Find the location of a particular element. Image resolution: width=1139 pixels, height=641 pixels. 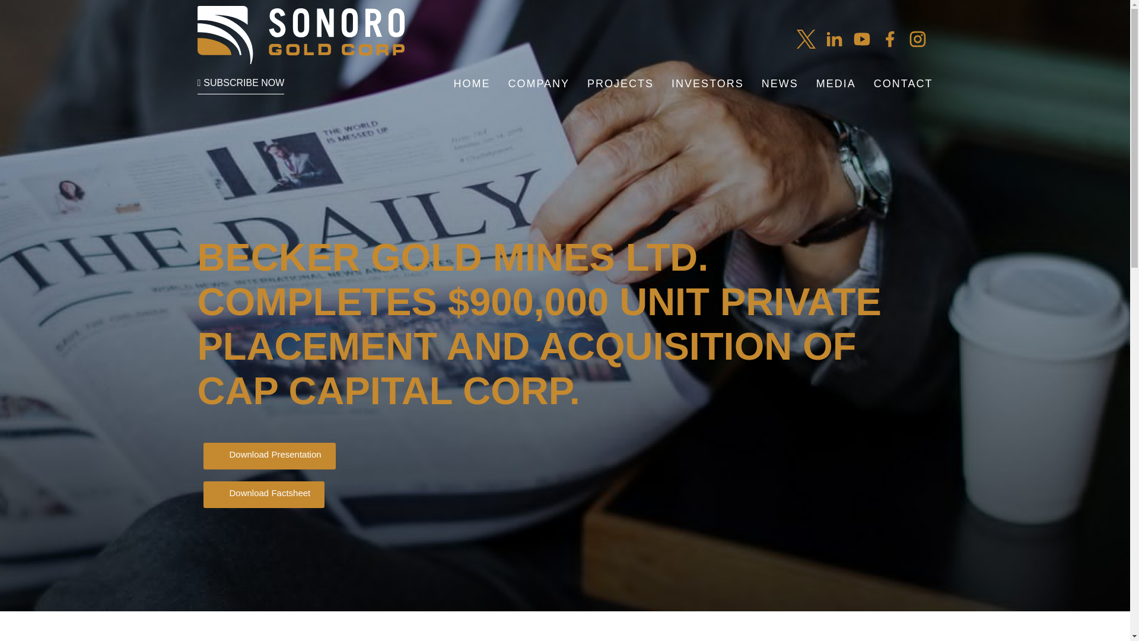

SUBSCRIBE NOW is located at coordinates (240, 83).